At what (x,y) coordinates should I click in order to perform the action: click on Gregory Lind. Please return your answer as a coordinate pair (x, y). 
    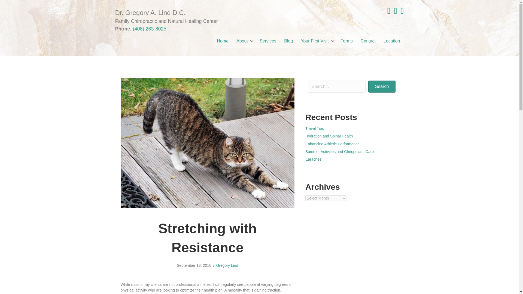
    Looking at the image, I should click on (227, 265).